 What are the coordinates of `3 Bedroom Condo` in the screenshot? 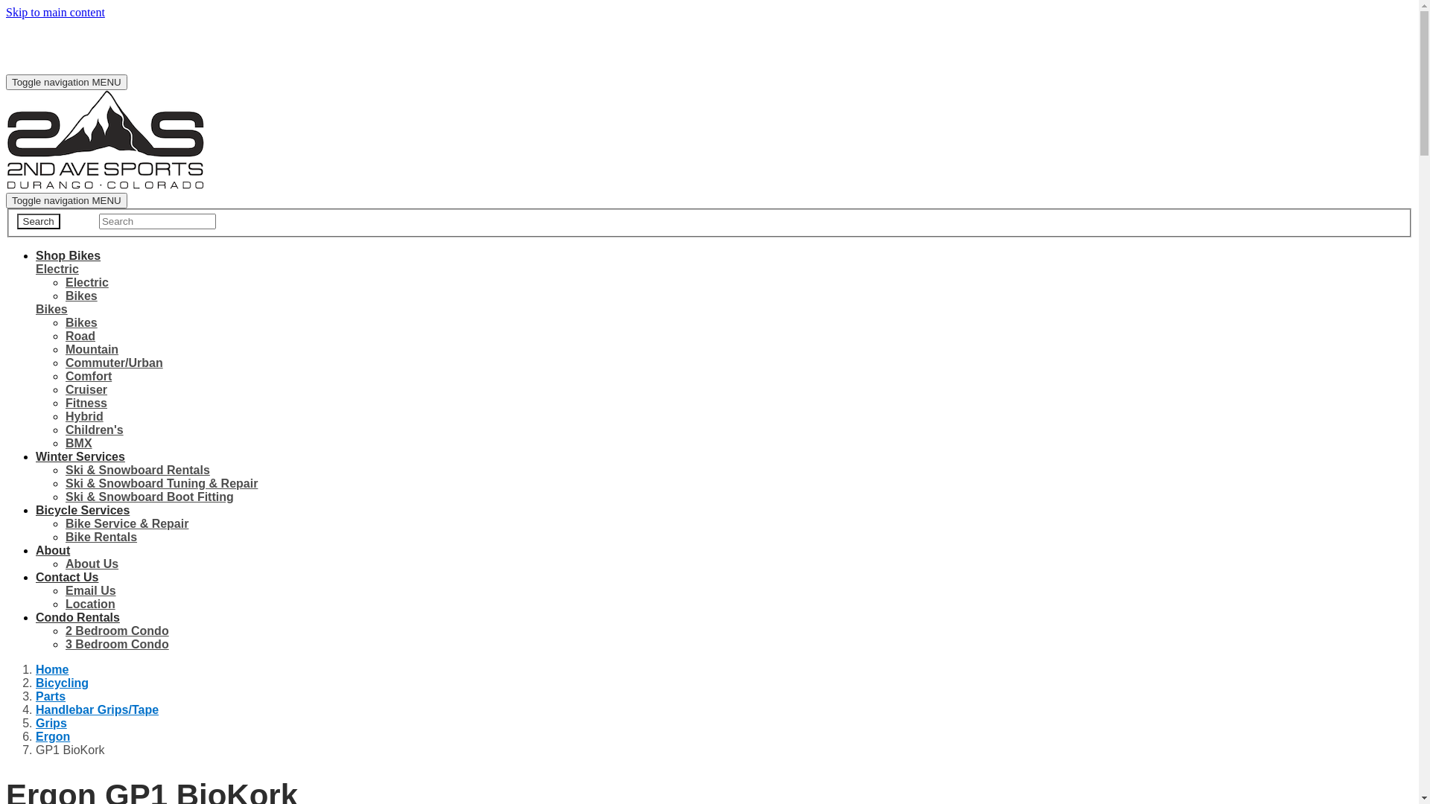 It's located at (118, 645).